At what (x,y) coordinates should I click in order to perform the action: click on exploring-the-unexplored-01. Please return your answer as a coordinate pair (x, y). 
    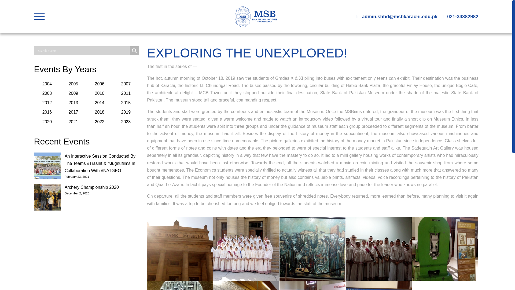
    Looking at the image, I should click on (180, 249).